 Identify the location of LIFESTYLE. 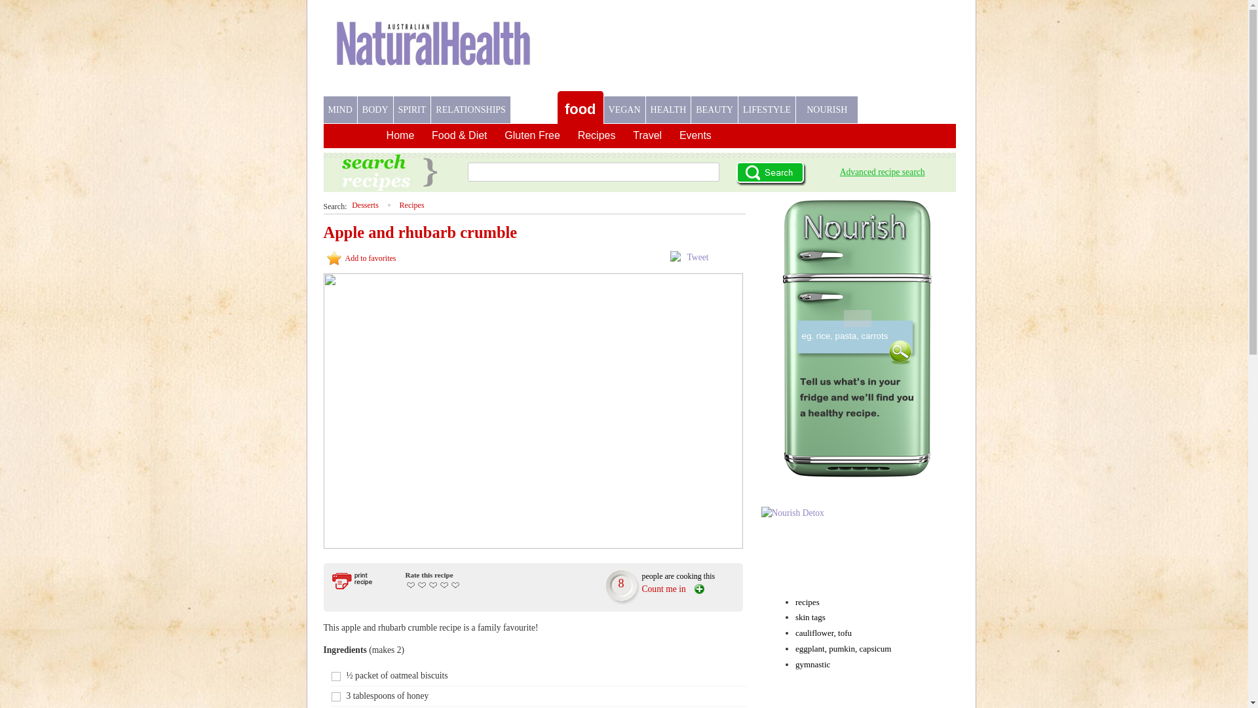
(767, 110).